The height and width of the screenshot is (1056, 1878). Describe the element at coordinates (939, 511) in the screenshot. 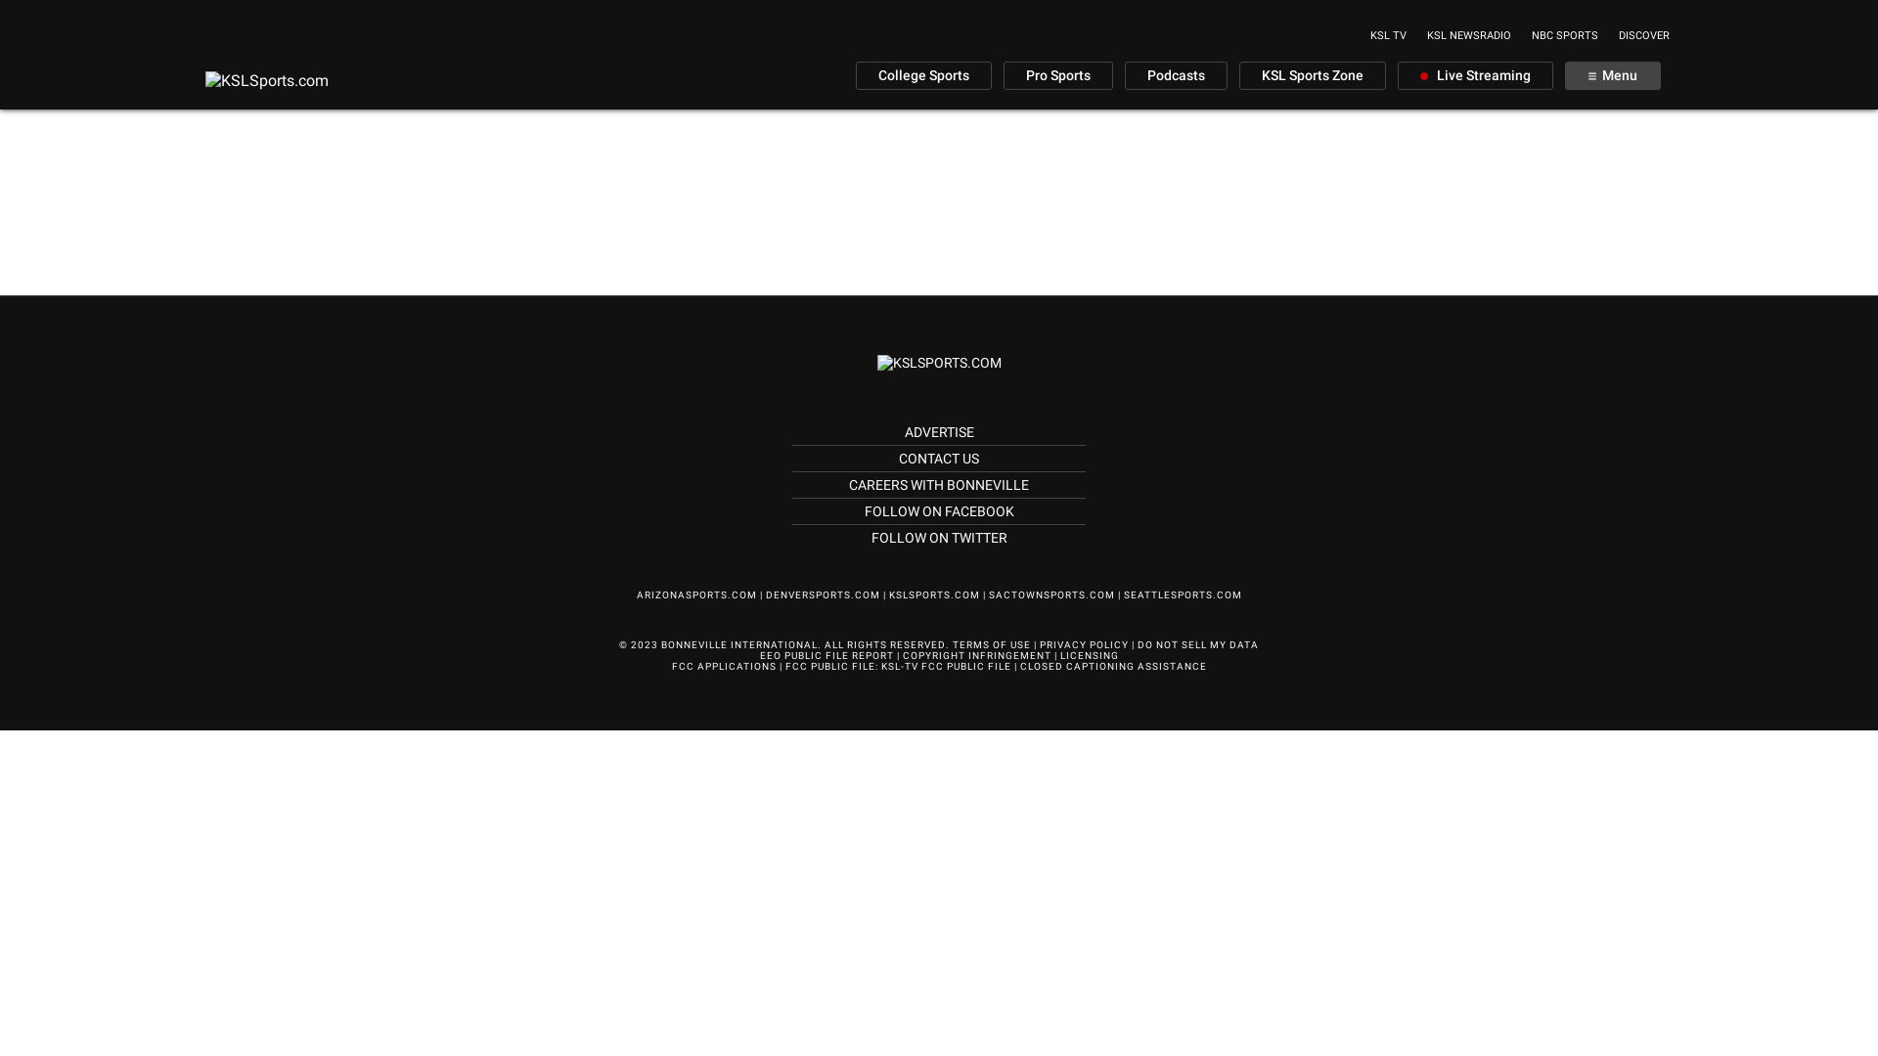

I see `FOLLOW ON FACEBOOK` at that location.